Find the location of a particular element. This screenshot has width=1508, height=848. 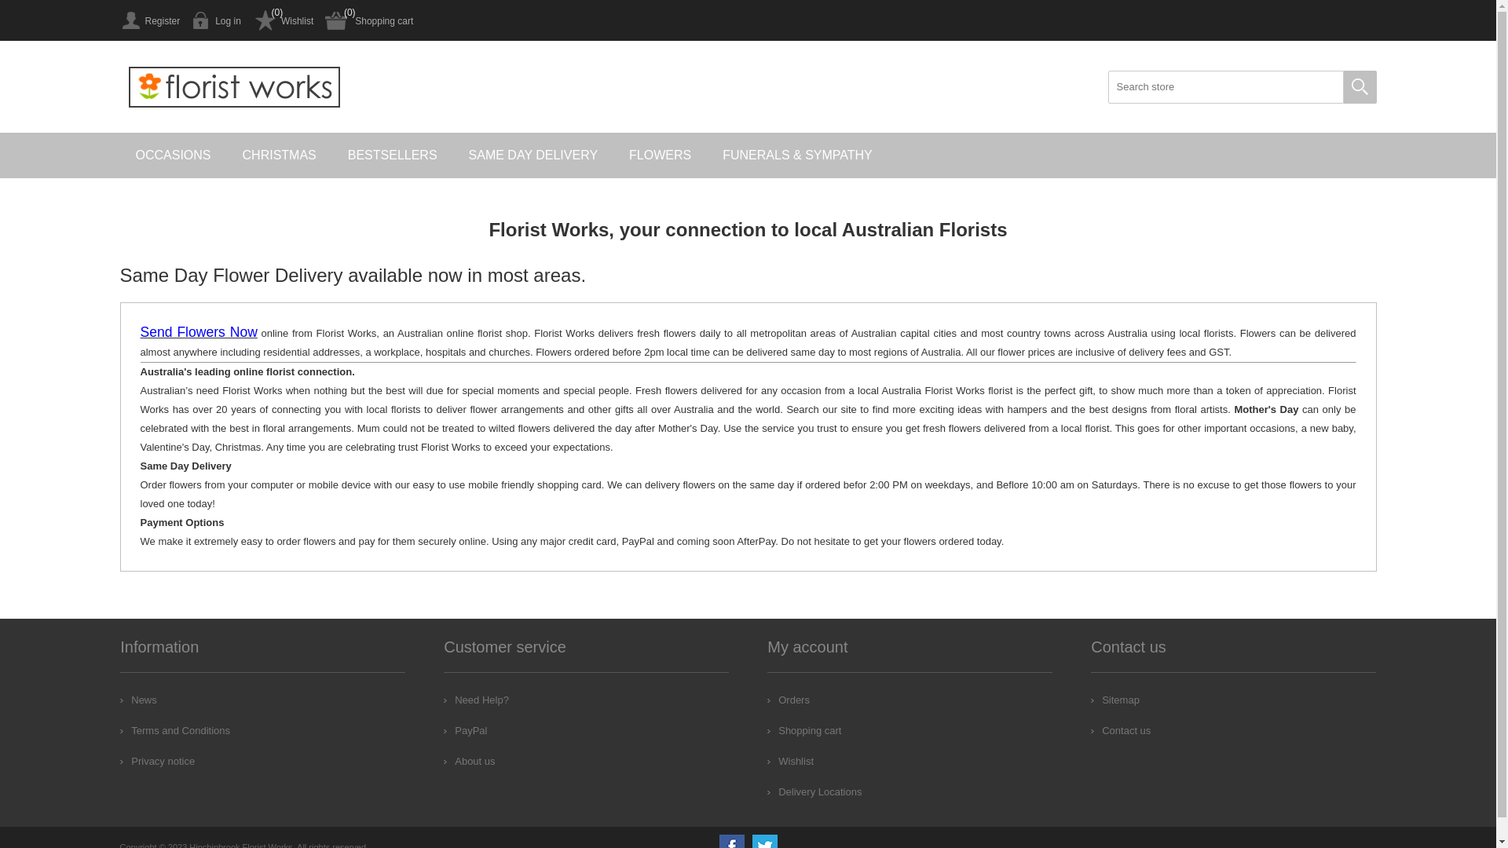

News is located at coordinates (138, 700).